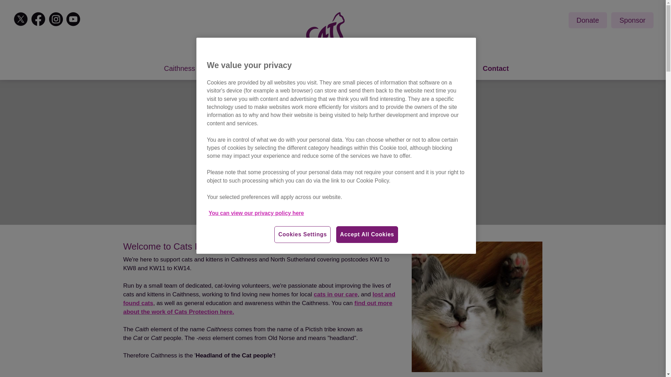 The width and height of the screenshot is (671, 377). What do you see at coordinates (333, 68) in the screenshot?
I see `Events` at bounding box center [333, 68].